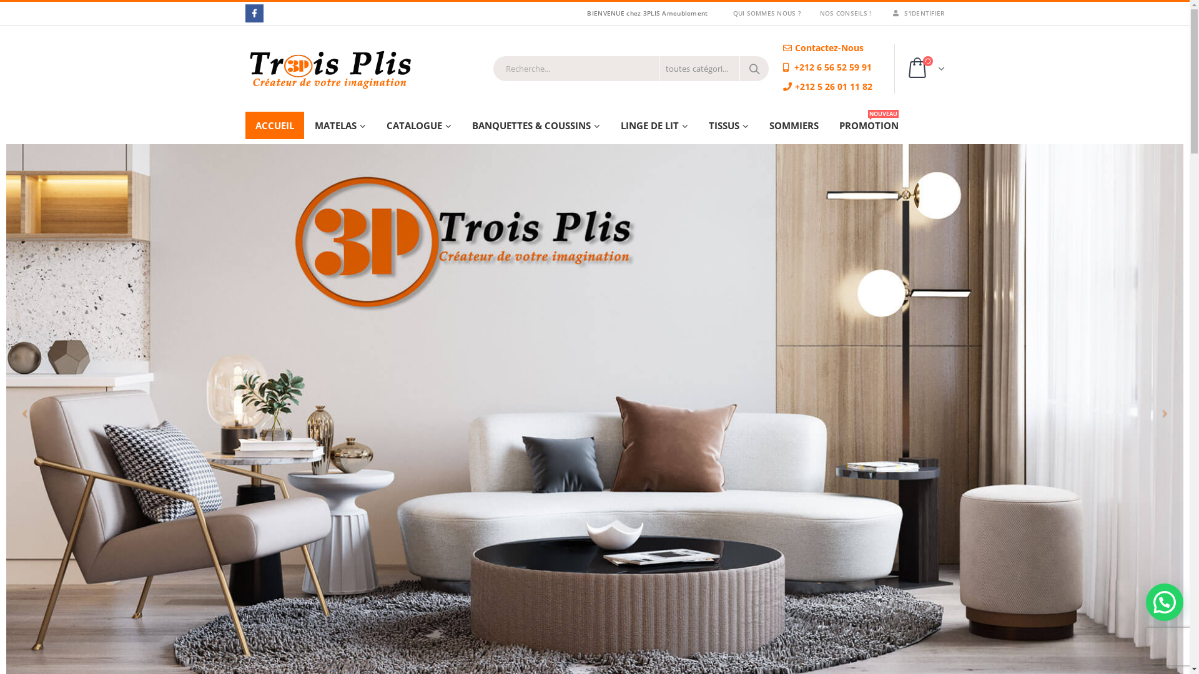  Describe the element at coordinates (912, 13) in the screenshot. I see `S'IDENTIFIER` at that location.